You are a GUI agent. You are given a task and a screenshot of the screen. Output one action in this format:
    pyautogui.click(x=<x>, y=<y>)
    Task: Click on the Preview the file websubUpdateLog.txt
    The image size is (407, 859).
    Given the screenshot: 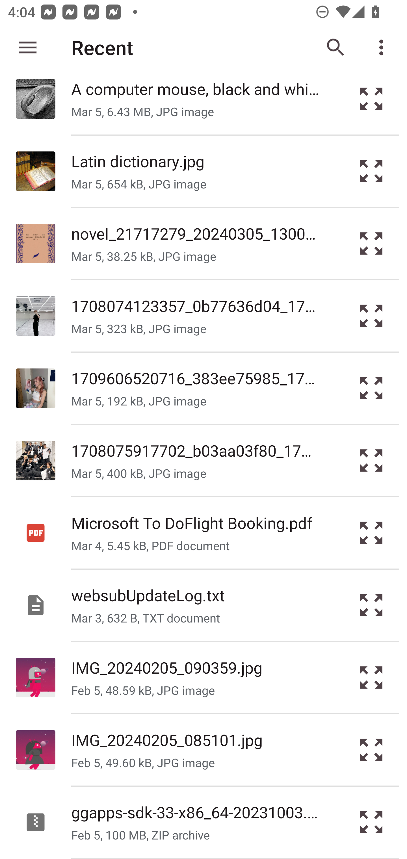 What is the action you would take?
    pyautogui.click(x=371, y=605)
    